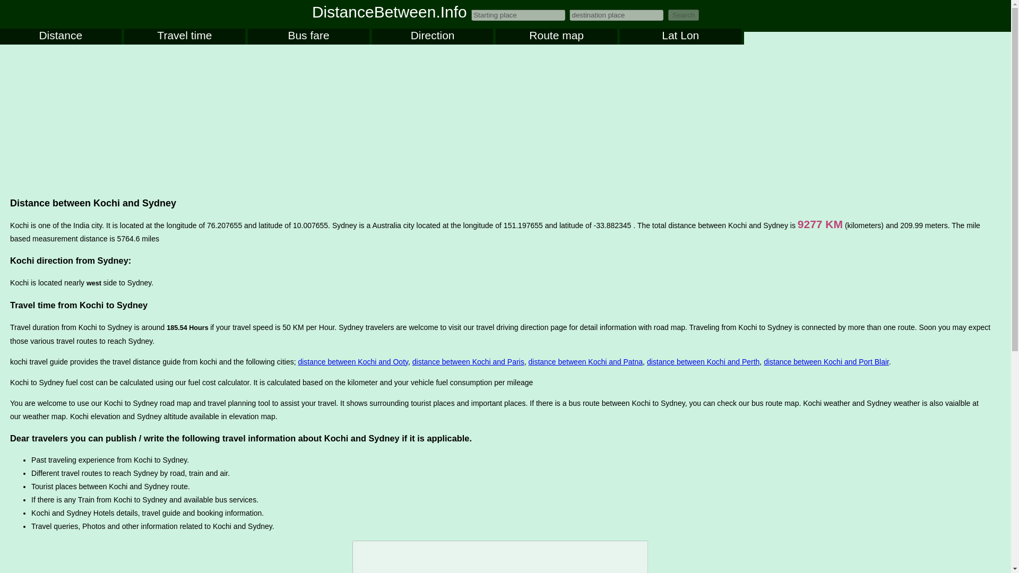  What do you see at coordinates (468, 362) in the screenshot?
I see `distance between Kochi and Paris` at bounding box center [468, 362].